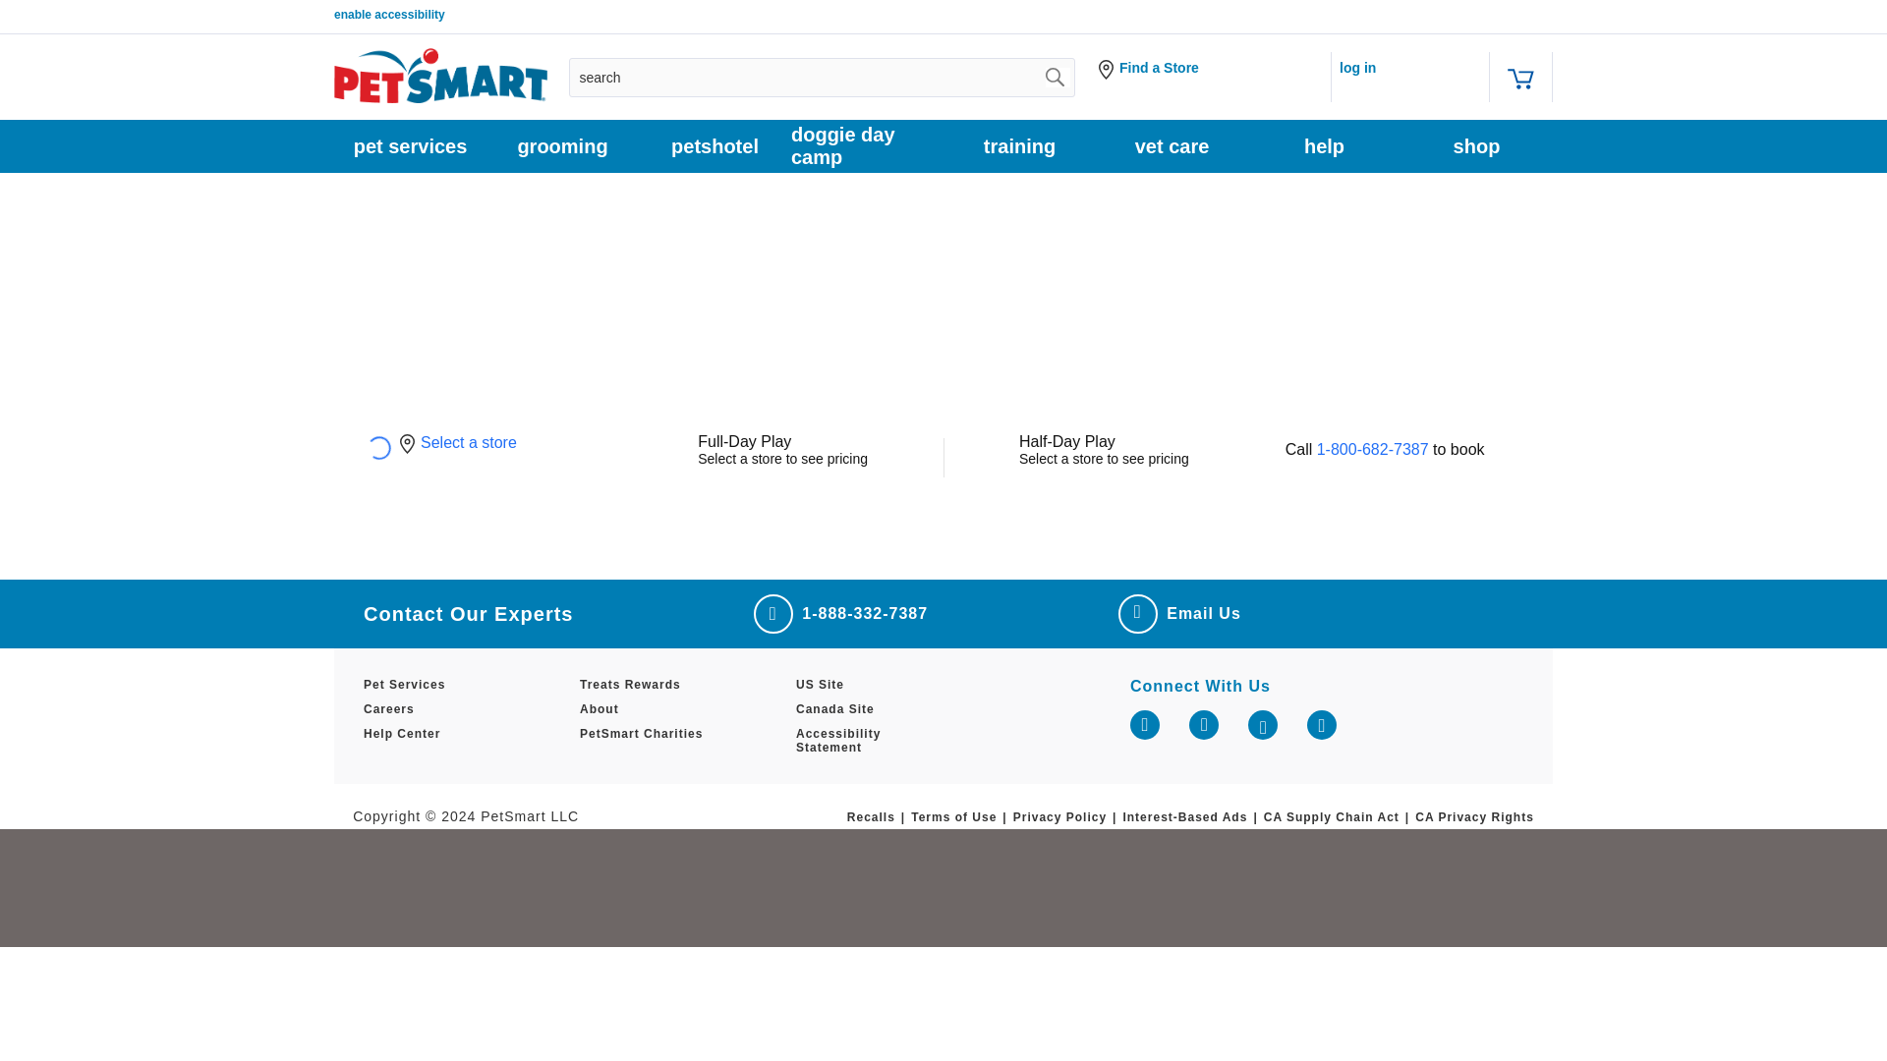  Describe the element at coordinates (437, 690) in the screenshot. I see `Pet Services` at that location.